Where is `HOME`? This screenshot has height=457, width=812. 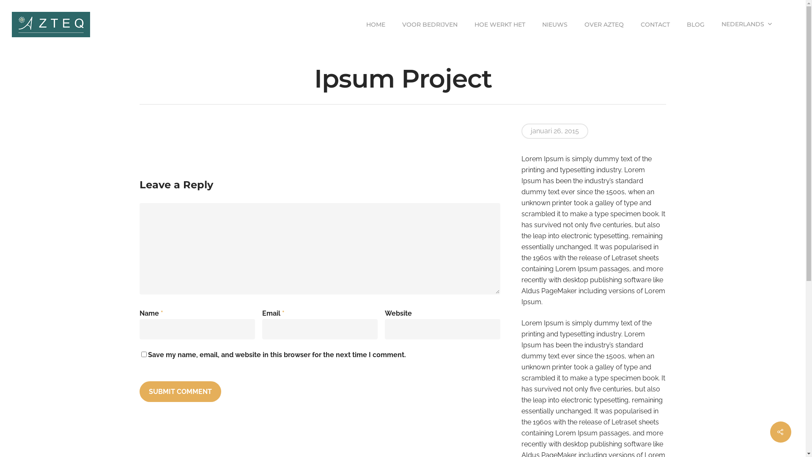 HOME is located at coordinates (376, 25).